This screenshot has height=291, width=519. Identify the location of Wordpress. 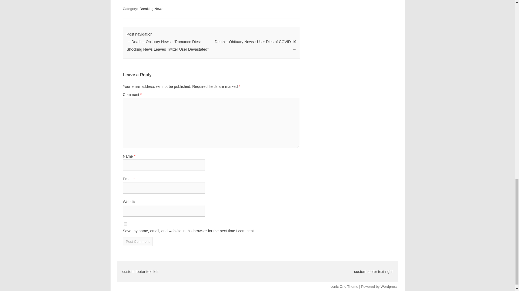
(389, 287).